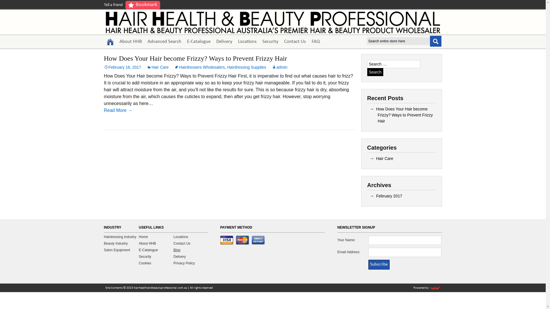 Image resolution: width=550 pixels, height=309 pixels. What do you see at coordinates (143, 237) in the screenshot?
I see `Home` at bounding box center [143, 237].